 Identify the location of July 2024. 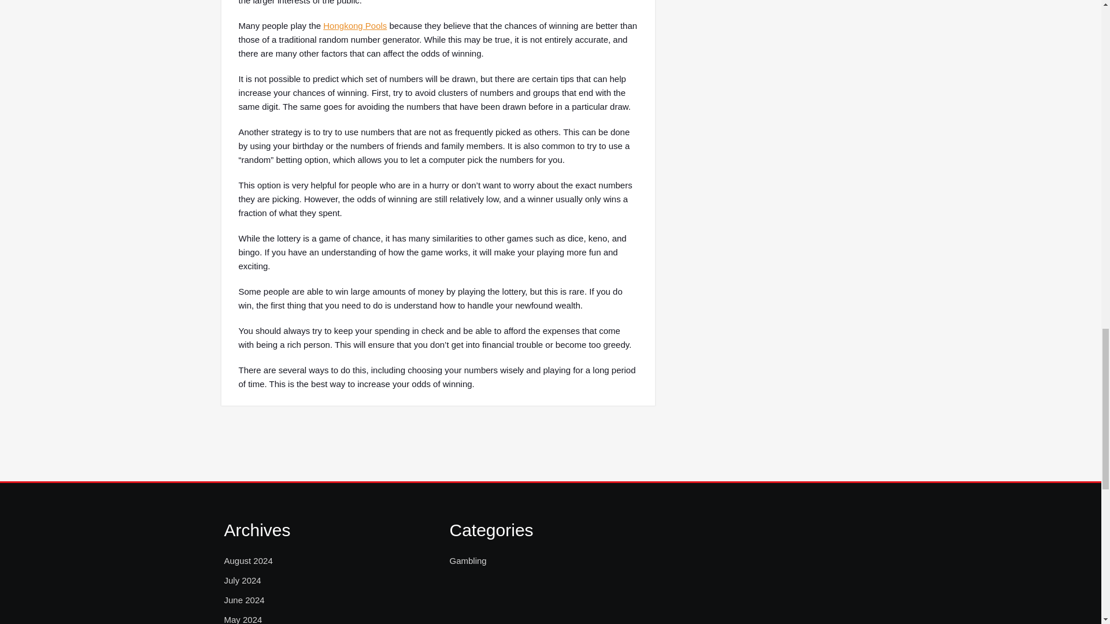
(242, 580).